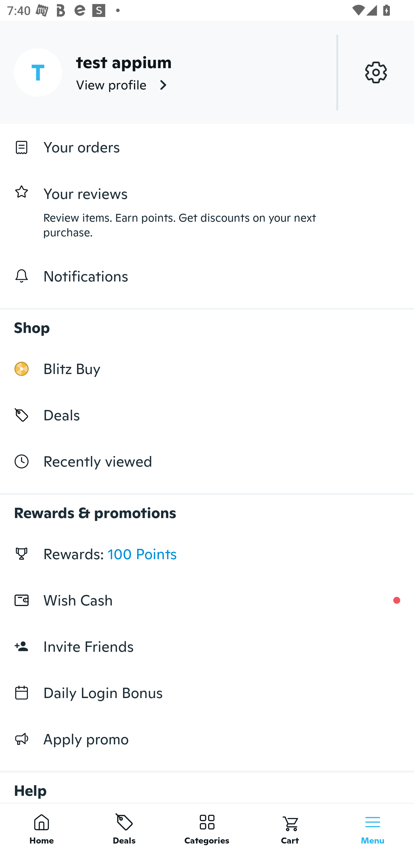  I want to click on Rewards & promotions, so click(207, 508).